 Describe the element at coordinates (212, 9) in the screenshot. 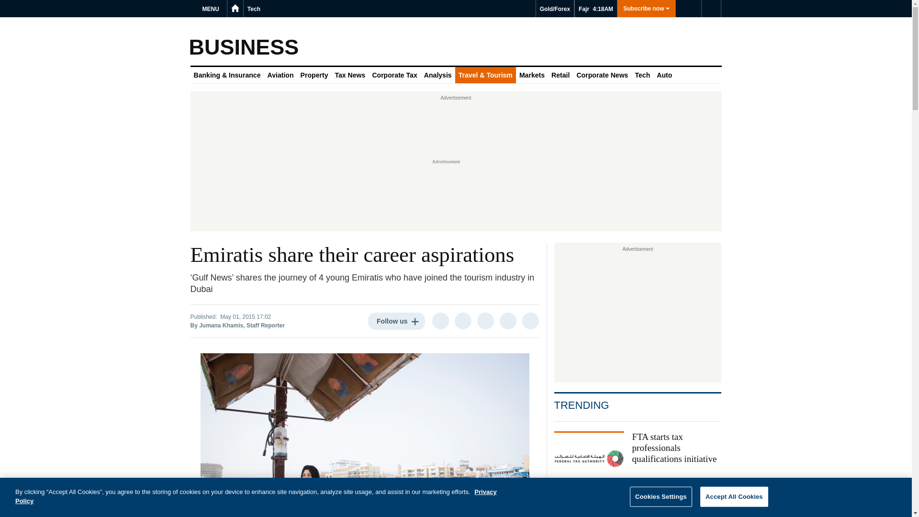

I see `MENU` at that location.